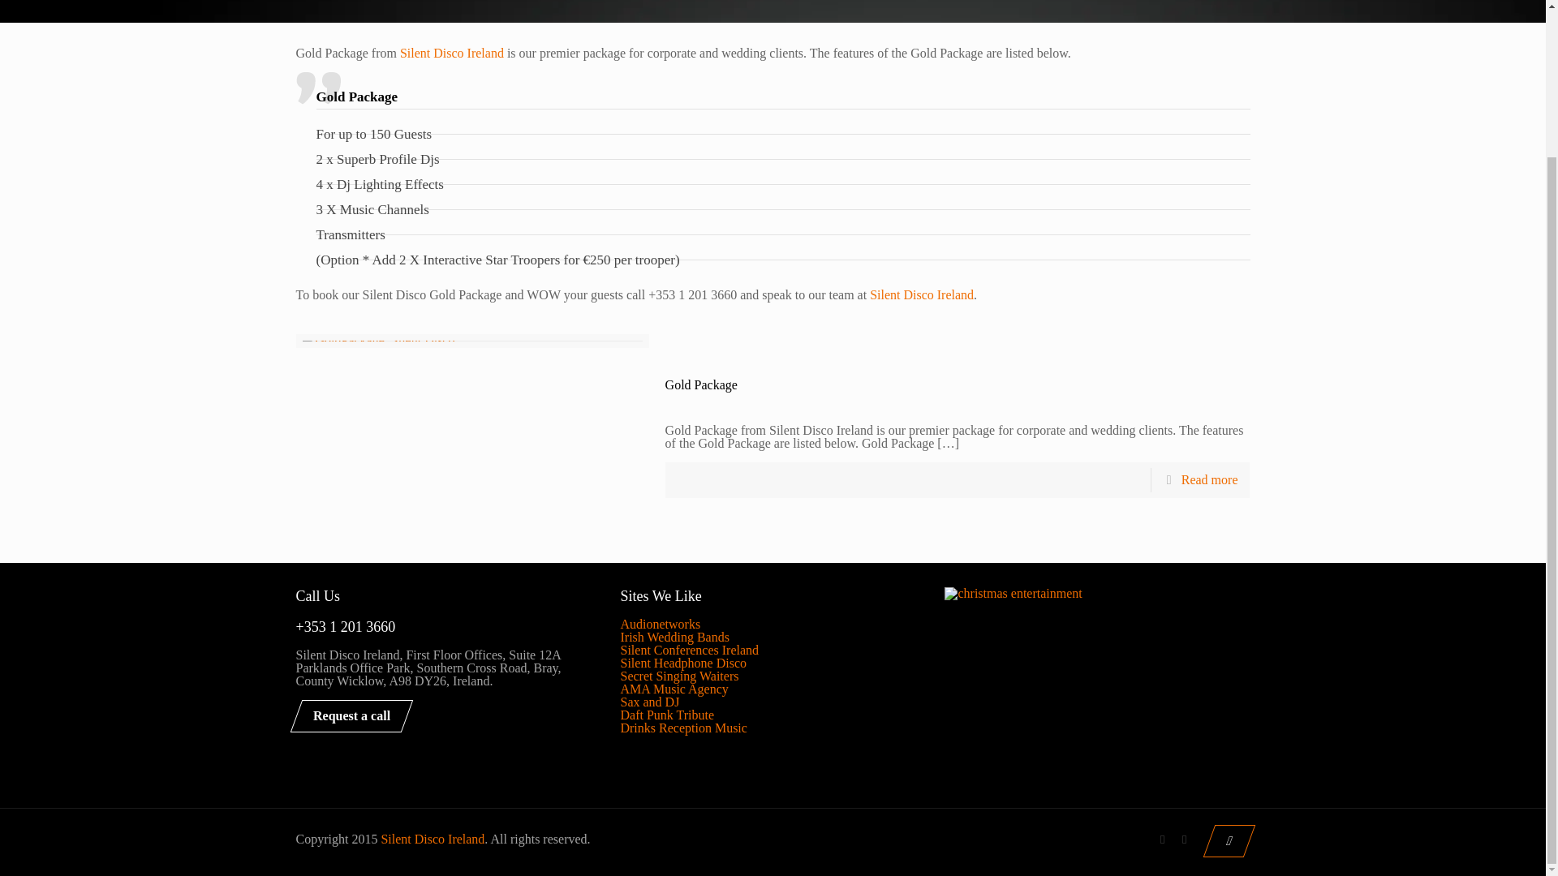 Image resolution: width=1558 pixels, height=876 pixels. I want to click on Read more, so click(1209, 480).